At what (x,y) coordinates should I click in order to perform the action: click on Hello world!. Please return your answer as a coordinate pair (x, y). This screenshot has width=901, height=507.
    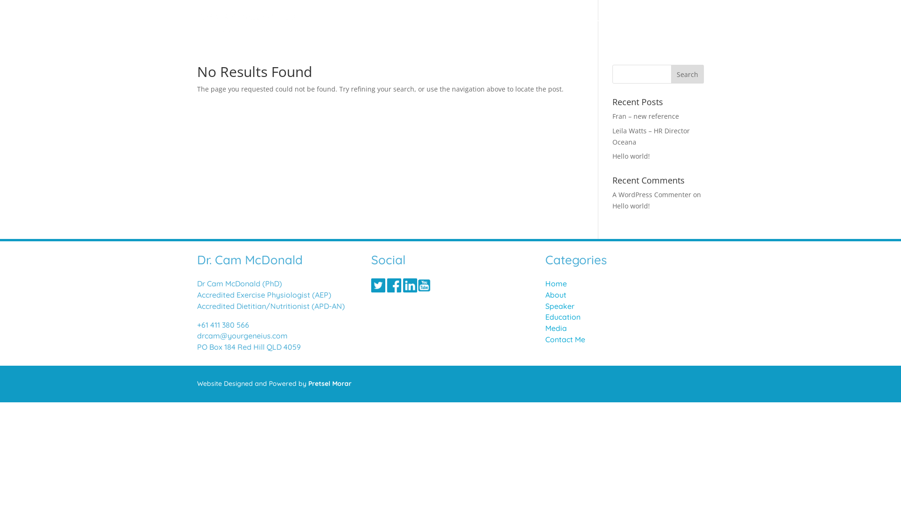
    Looking at the image, I should click on (631, 156).